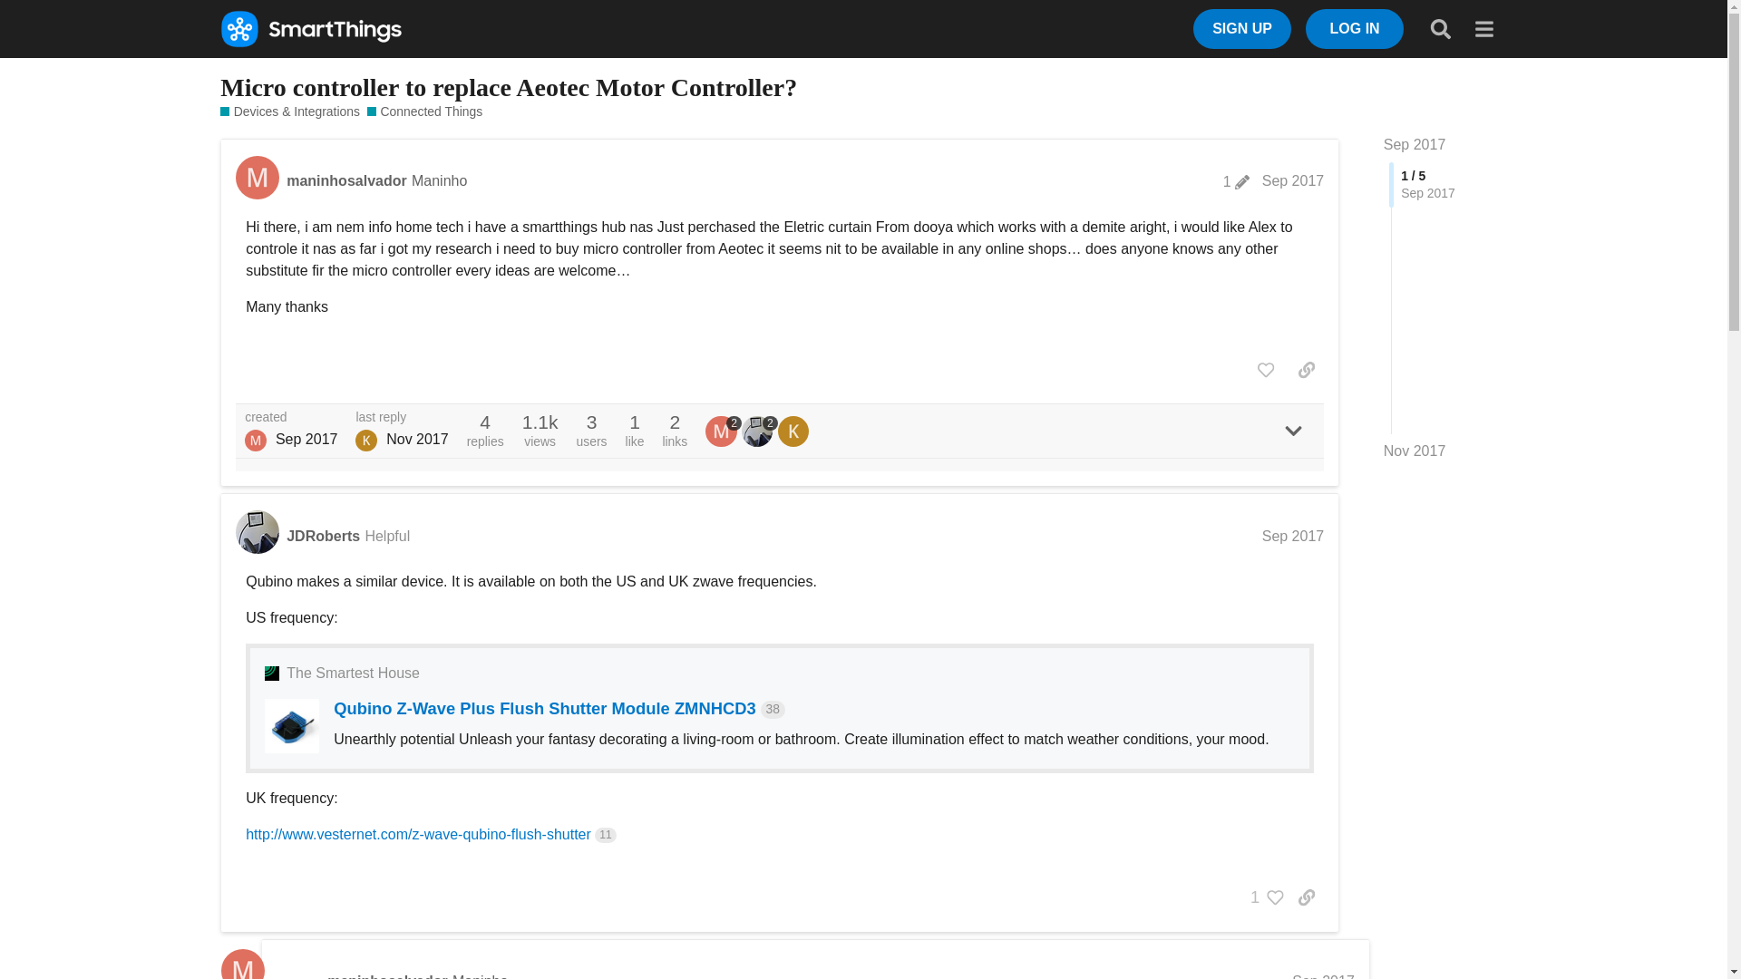  What do you see at coordinates (346, 181) in the screenshot?
I see `maninhosalvador` at bounding box center [346, 181].